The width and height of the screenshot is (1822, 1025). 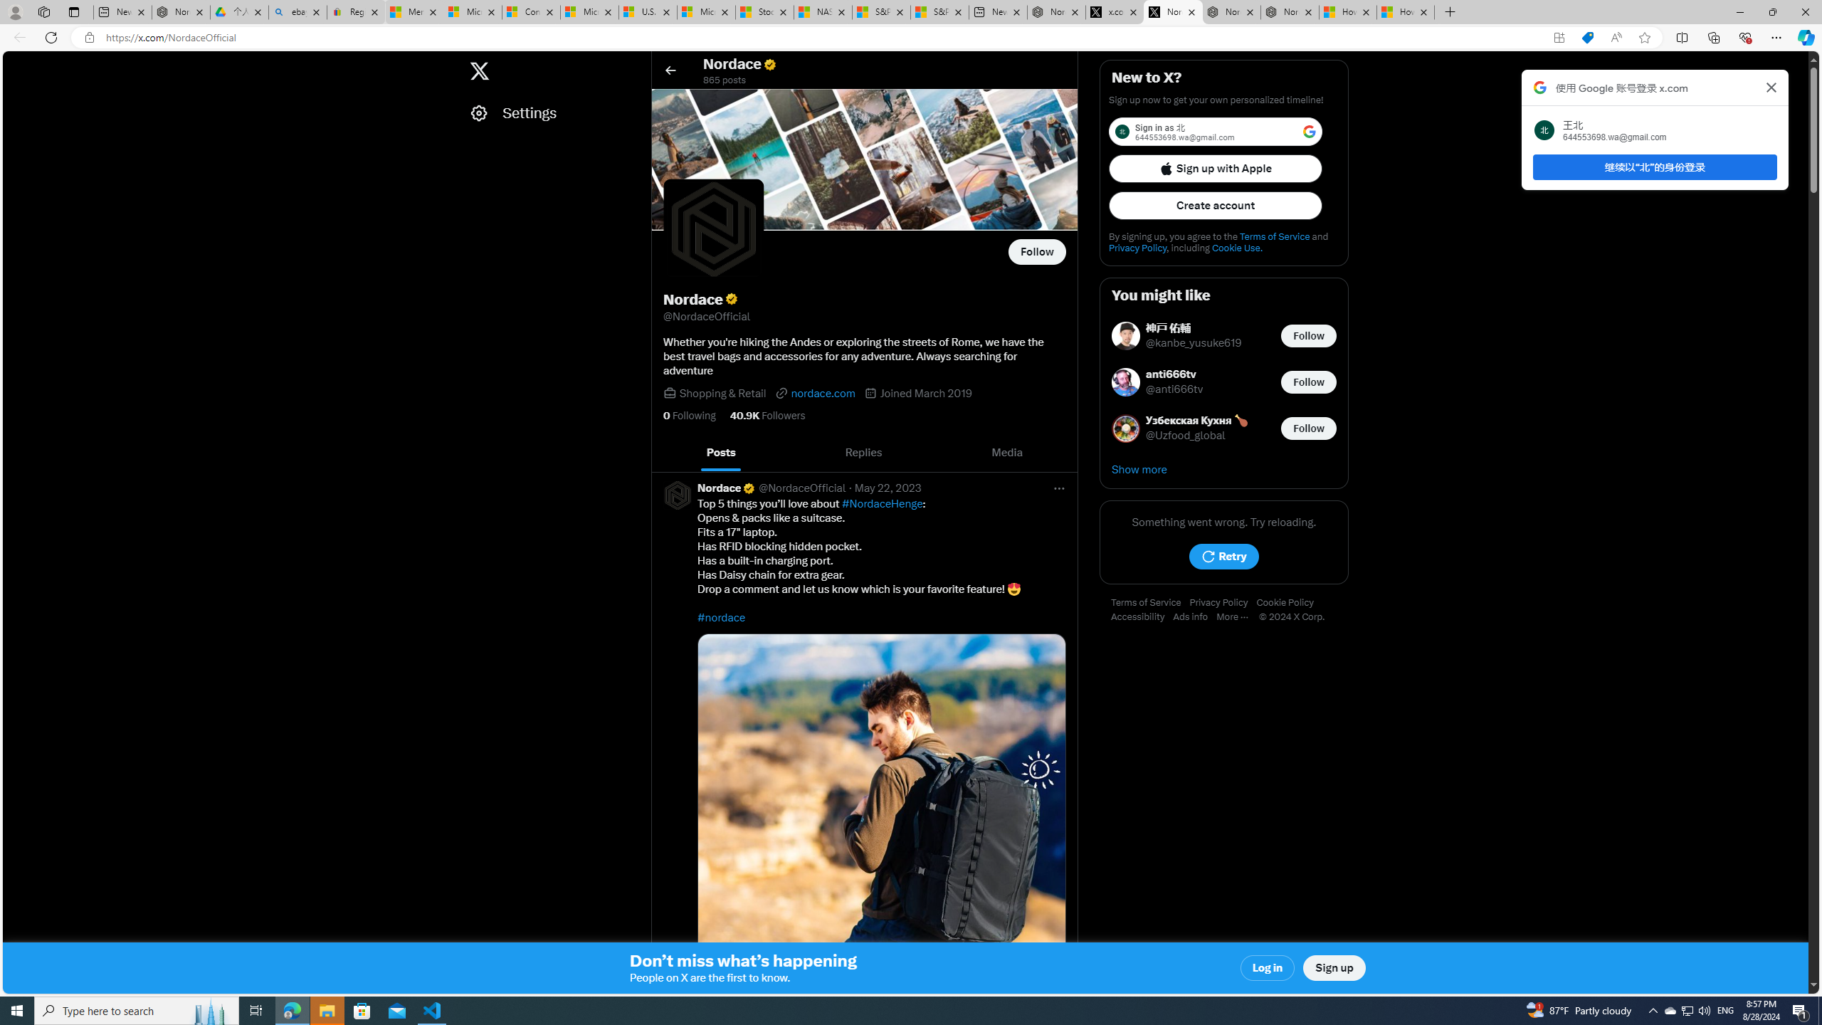 I want to click on Consumer Health Data Privacy Policy, so click(x=418, y=12).